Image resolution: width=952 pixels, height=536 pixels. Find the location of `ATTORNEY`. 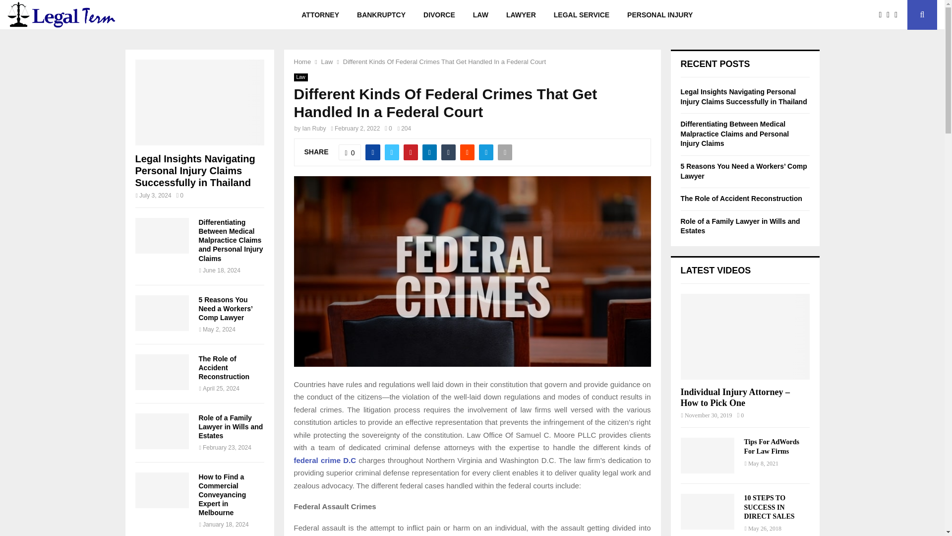

ATTORNEY is located at coordinates (320, 15).